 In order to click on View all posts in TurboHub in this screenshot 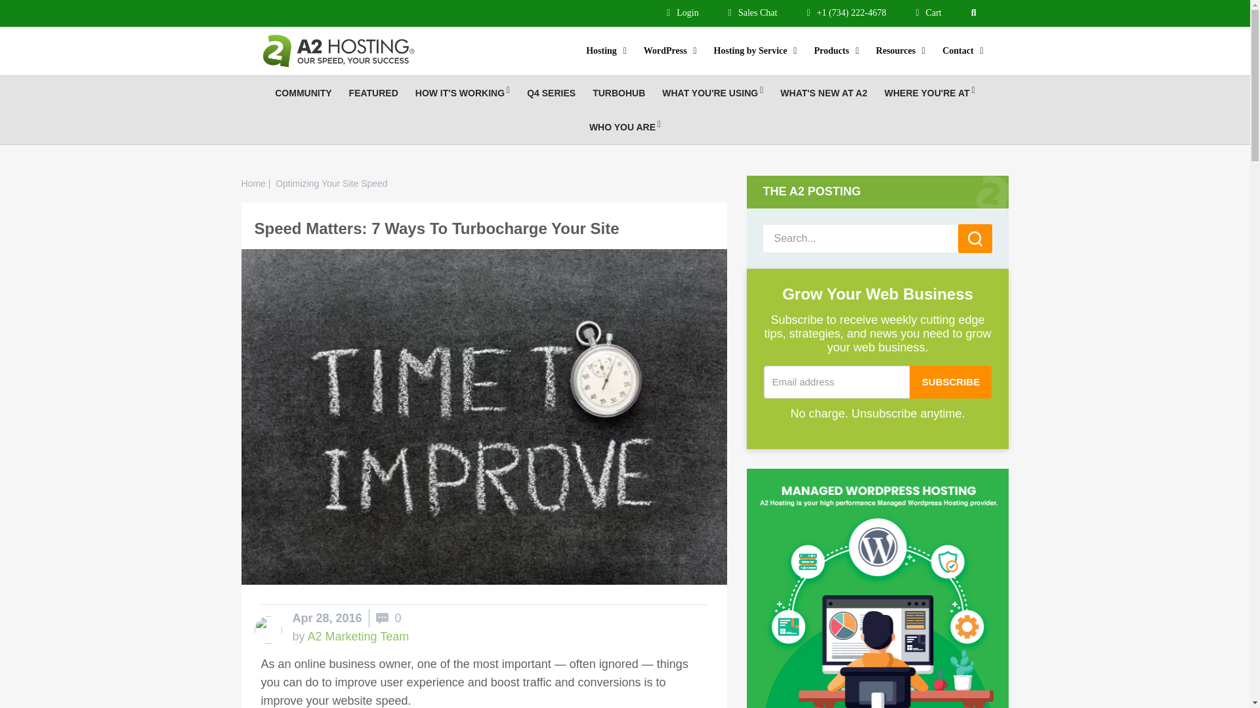, I will do `click(619, 93)`.